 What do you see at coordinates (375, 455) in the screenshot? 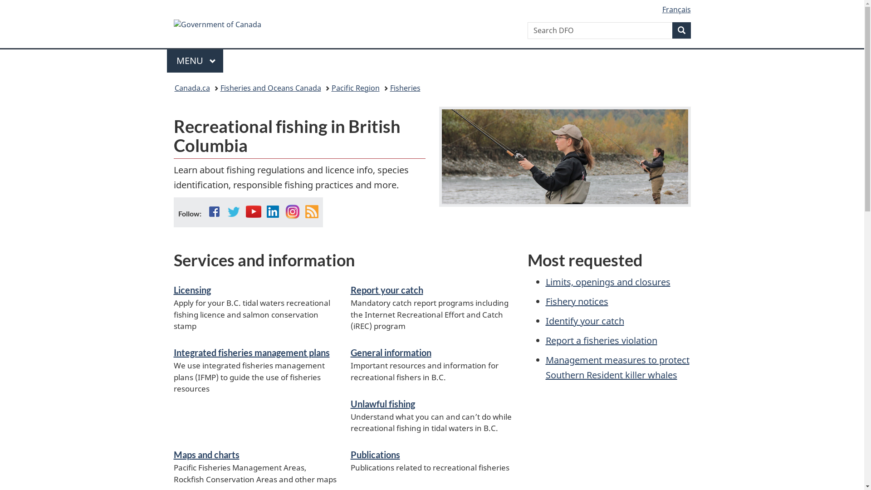
I see `Publications` at bounding box center [375, 455].